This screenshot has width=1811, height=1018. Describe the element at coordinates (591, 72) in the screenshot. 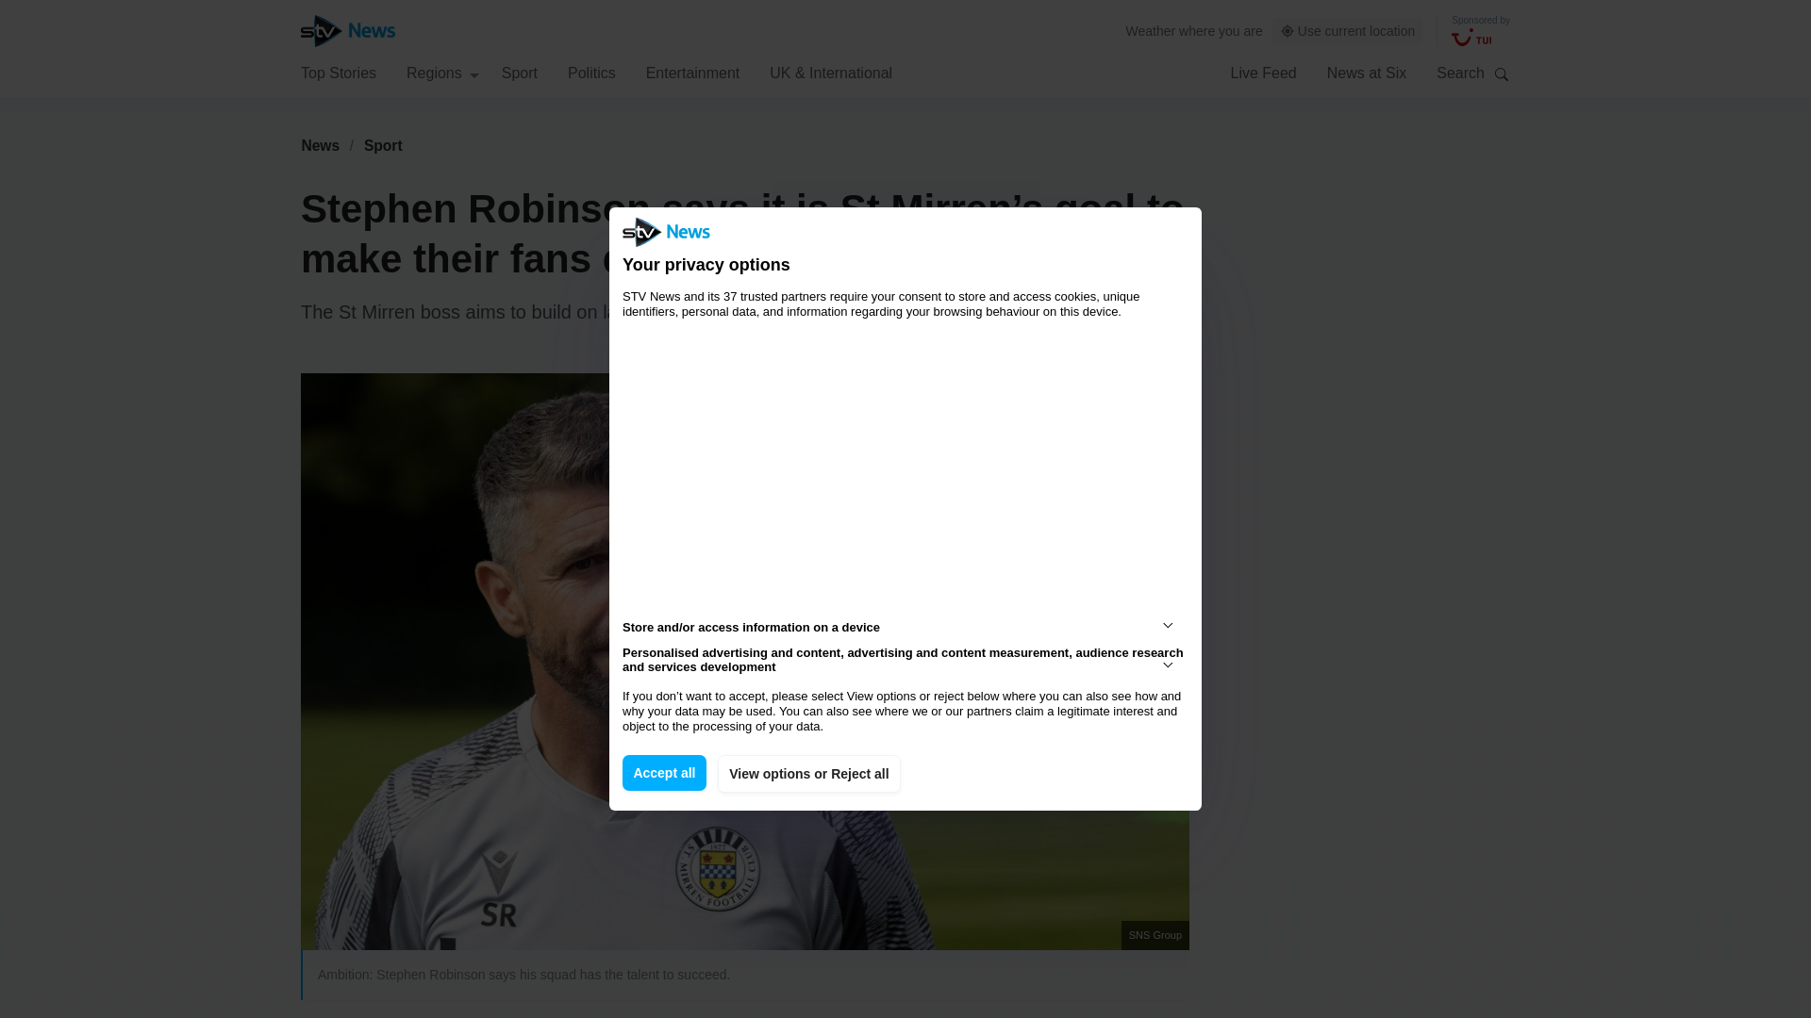

I see `Politics` at that location.